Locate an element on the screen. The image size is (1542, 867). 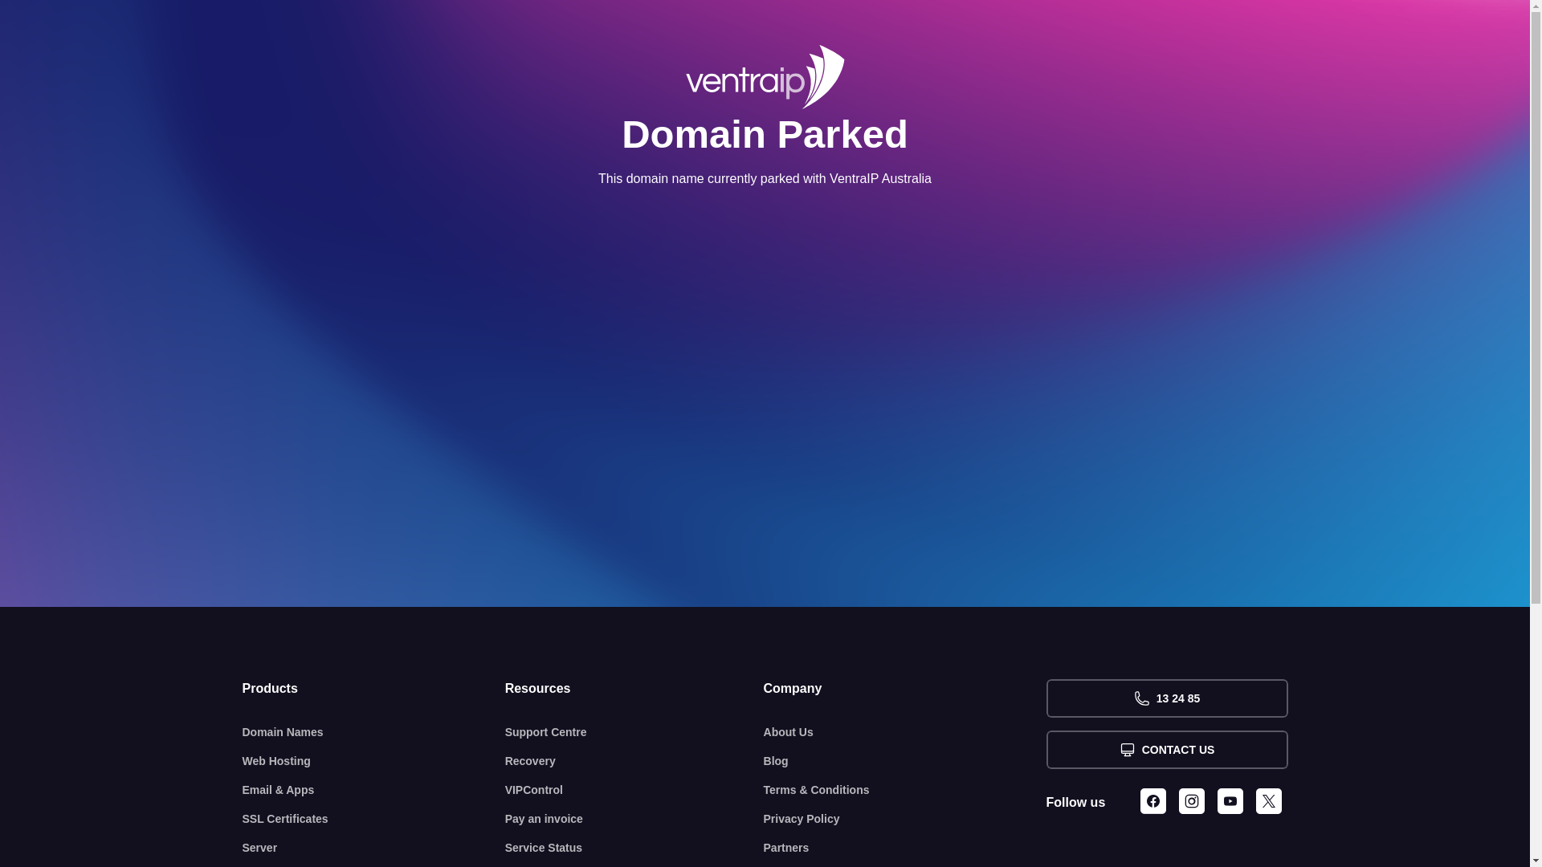
CONTACT US is located at coordinates (1166, 750).